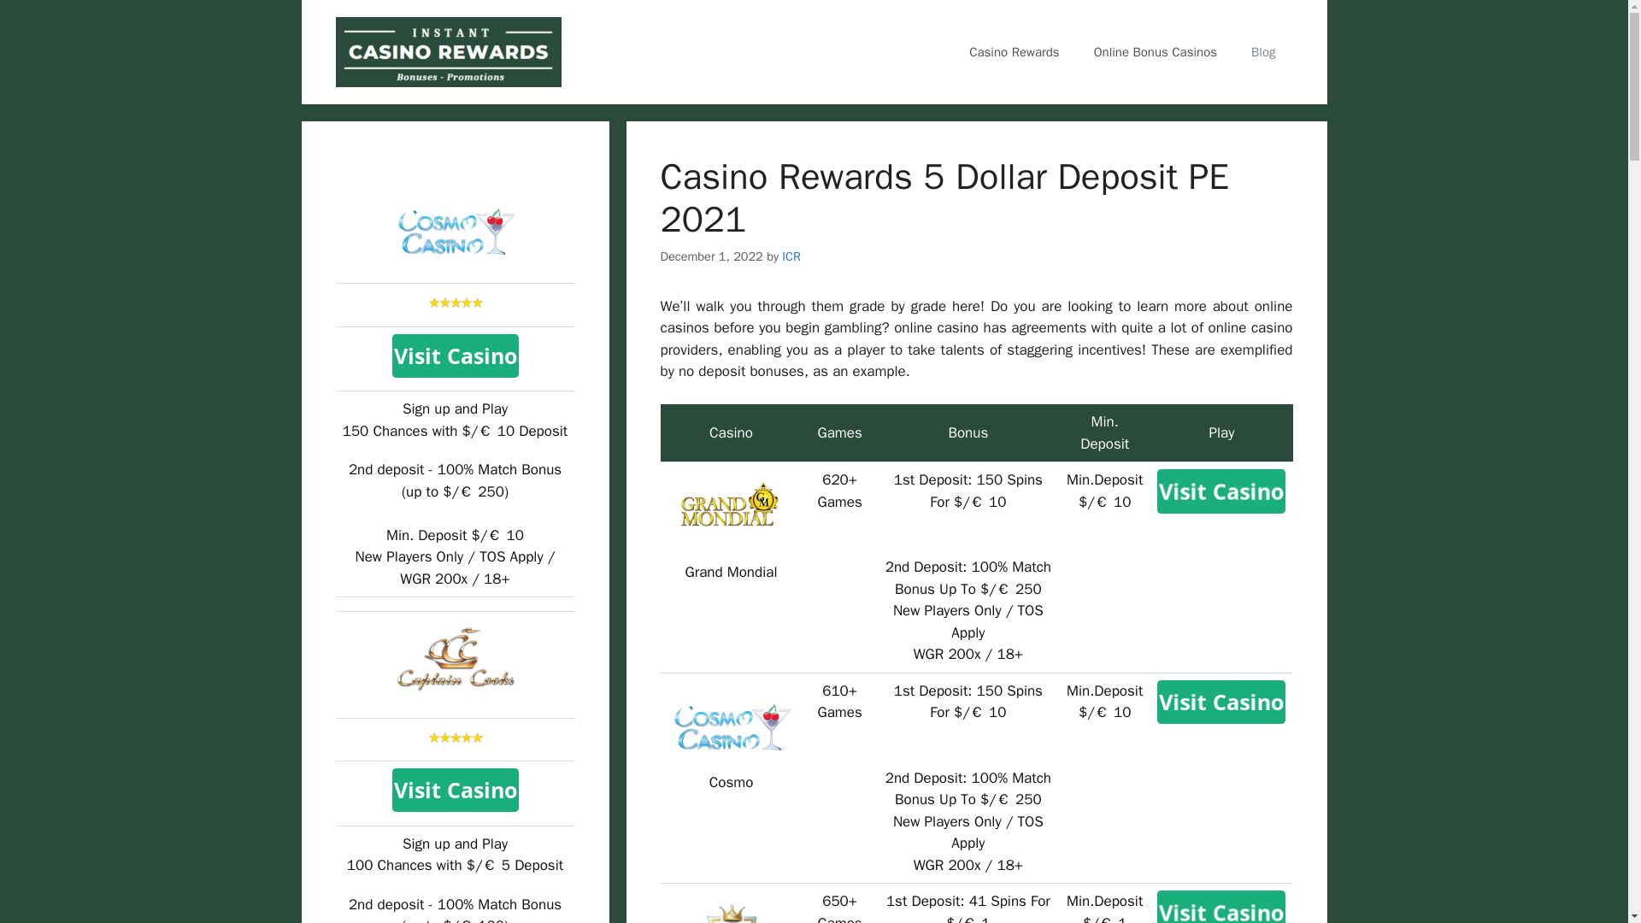 Image resolution: width=1641 pixels, height=923 pixels. Describe the element at coordinates (1014, 51) in the screenshot. I see `Casino Rewards` at that location.